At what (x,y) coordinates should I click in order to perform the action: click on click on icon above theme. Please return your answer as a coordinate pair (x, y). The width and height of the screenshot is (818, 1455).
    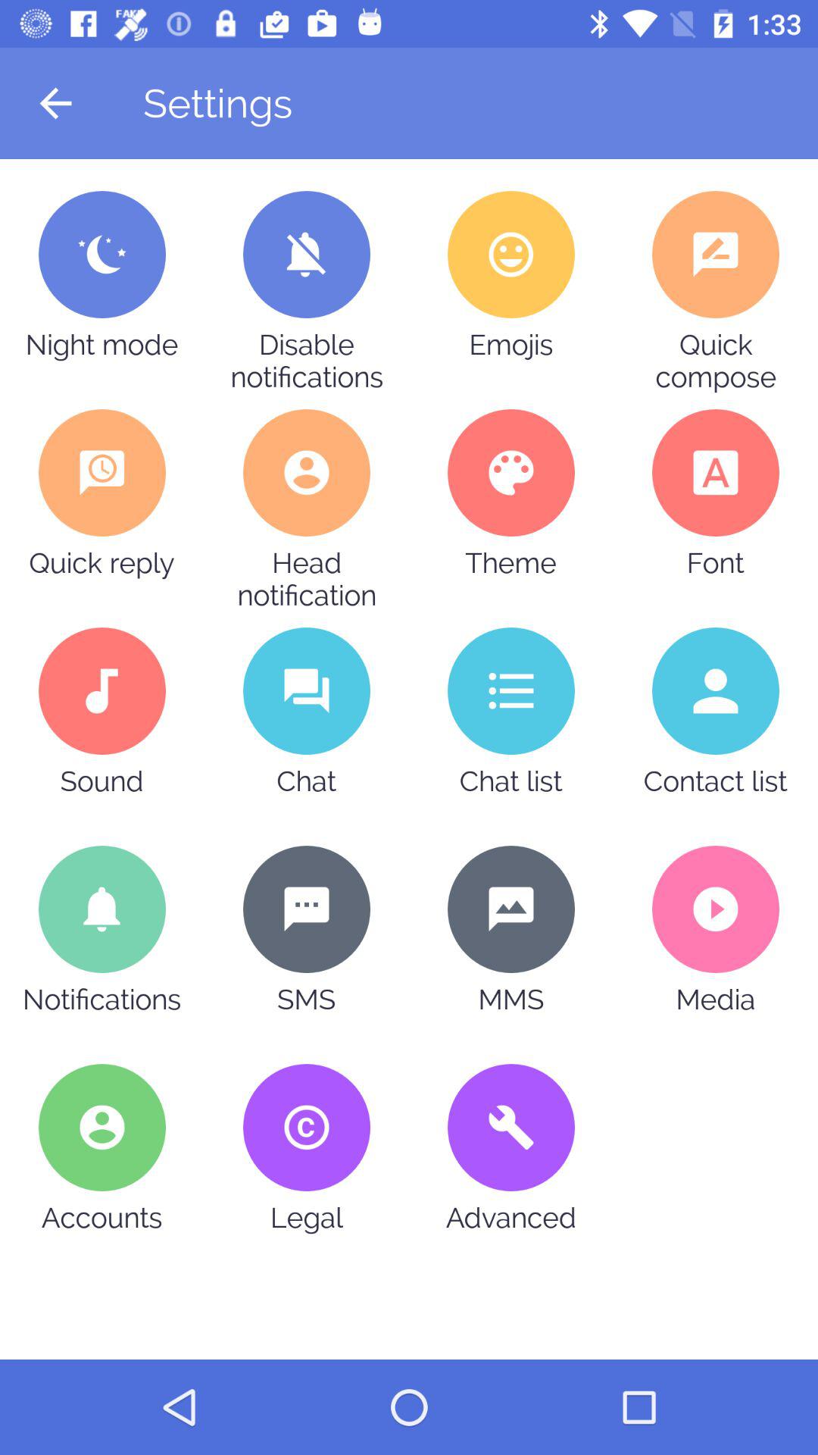
    Looking at the image, I should click on (510, 473).